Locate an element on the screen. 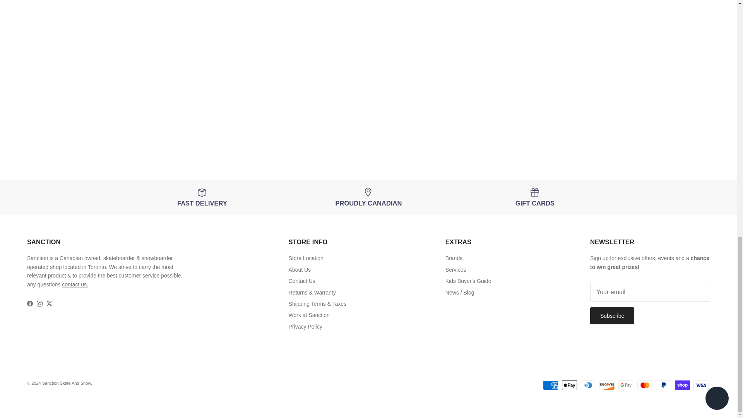 The height and width of the screenshot is (418, 743). Contact Us is located at coordinates (75, 284).